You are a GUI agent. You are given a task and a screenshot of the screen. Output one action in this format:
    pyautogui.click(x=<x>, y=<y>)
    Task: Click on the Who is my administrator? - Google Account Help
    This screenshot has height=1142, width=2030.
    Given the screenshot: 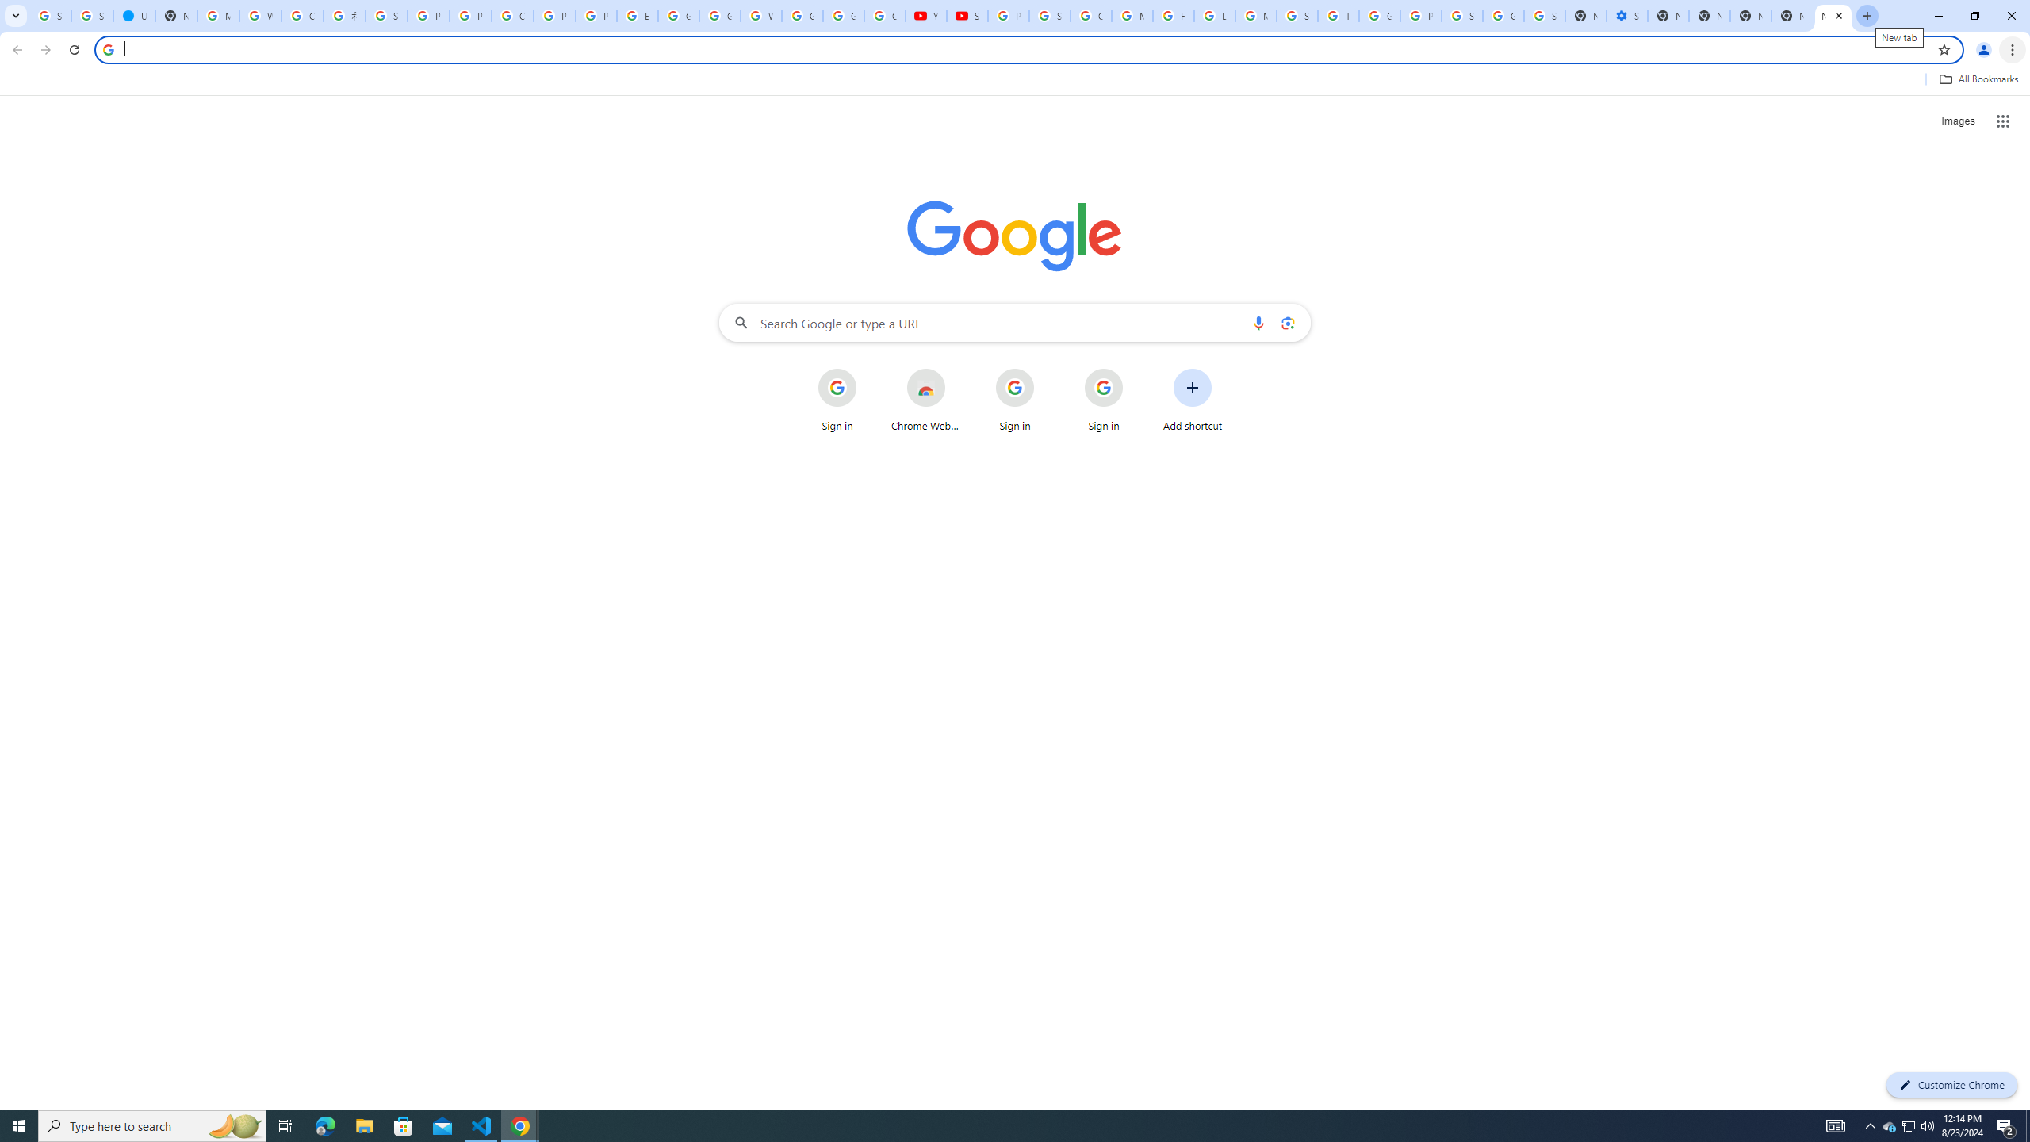 What is the action you would take?
    pyautogui.click(x=259, y=16)
    